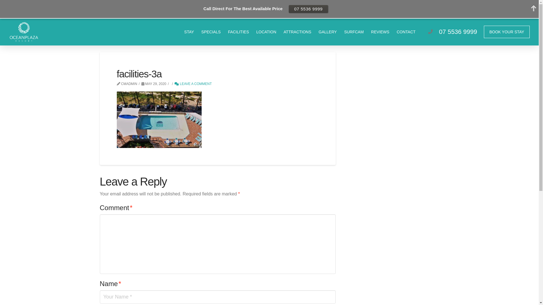 The height and width of the screenshot is (305, 543). What do you see at coordinates (238, 32) in the screenshot?
I see `FACILITIES` at bounding box center [238, 32].